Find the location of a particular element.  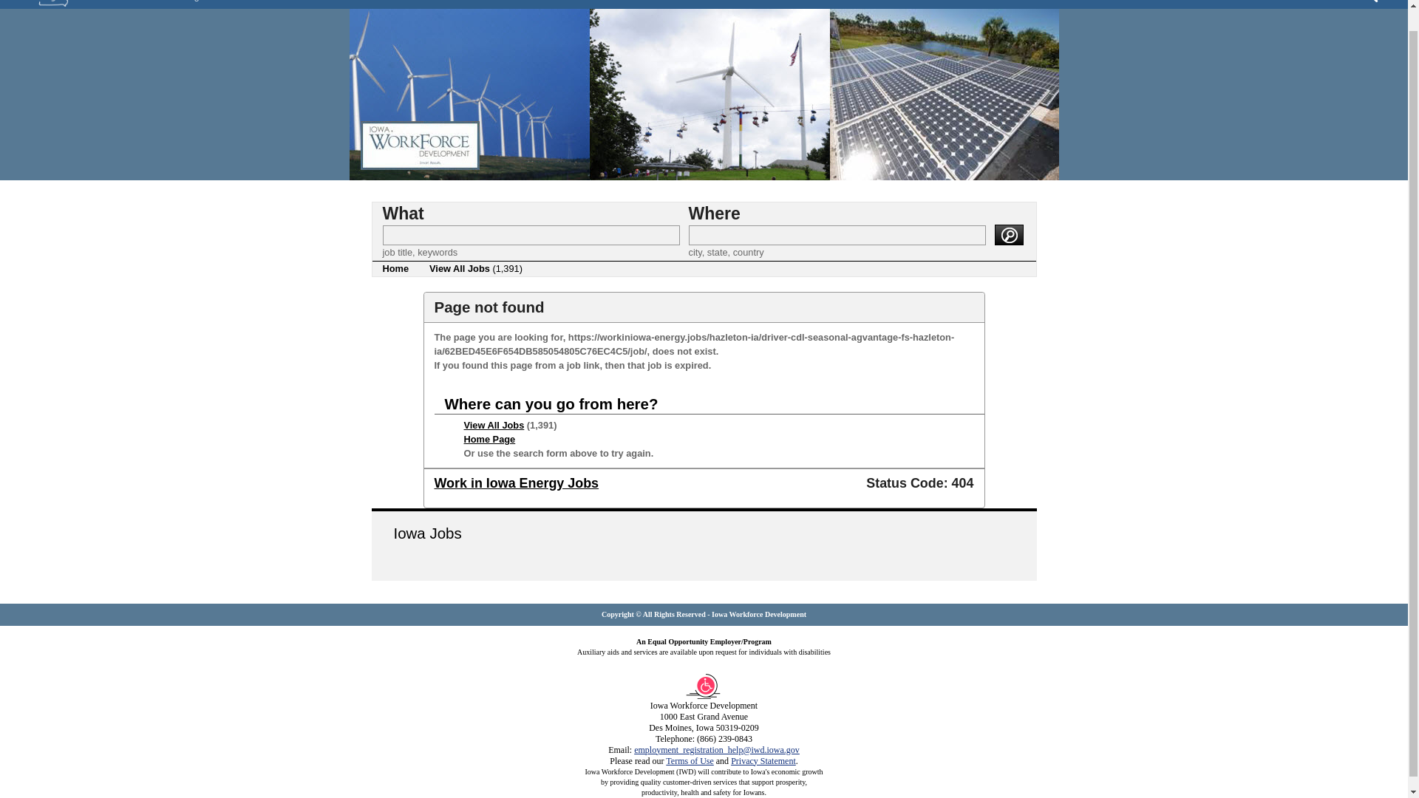

Search Location is located at coordinates (837, 235).